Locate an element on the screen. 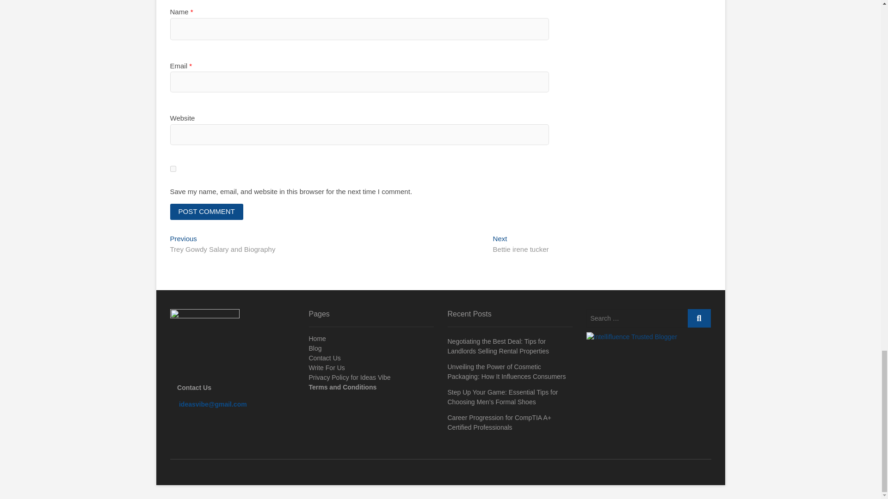  Post Comment is located at coordinates (207, 212).